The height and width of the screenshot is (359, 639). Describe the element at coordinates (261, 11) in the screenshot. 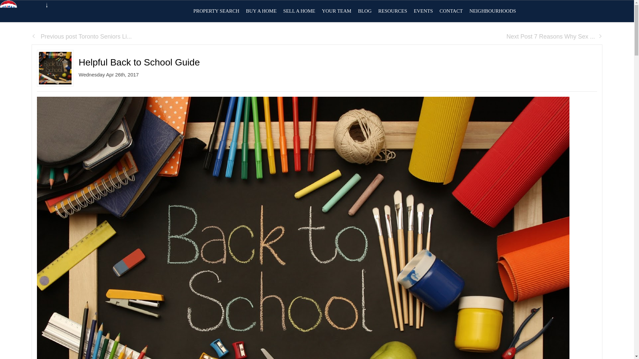

I see `Buy a Home` at that location.